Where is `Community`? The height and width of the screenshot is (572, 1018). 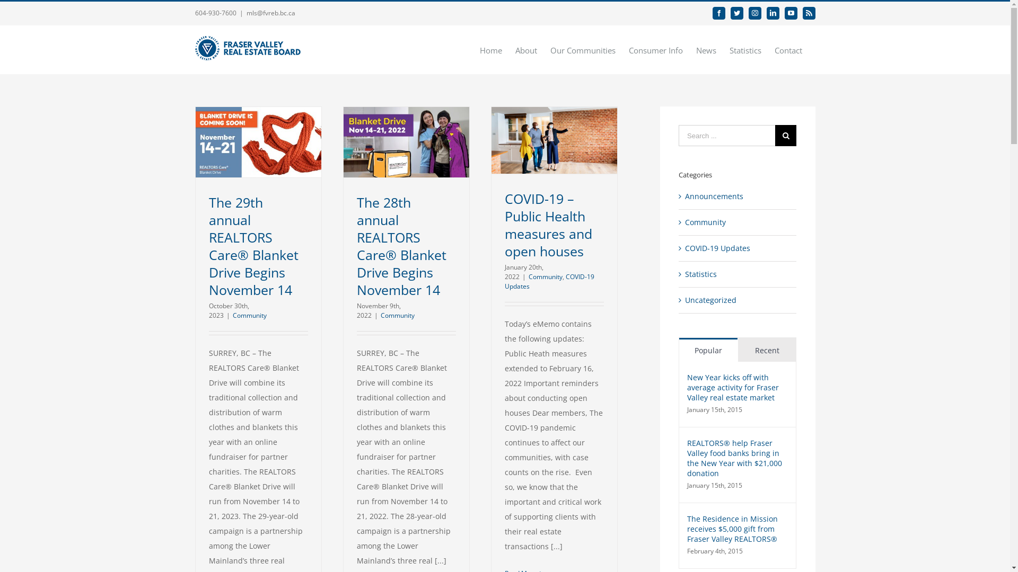 Community is located at coordinates (249, 316).